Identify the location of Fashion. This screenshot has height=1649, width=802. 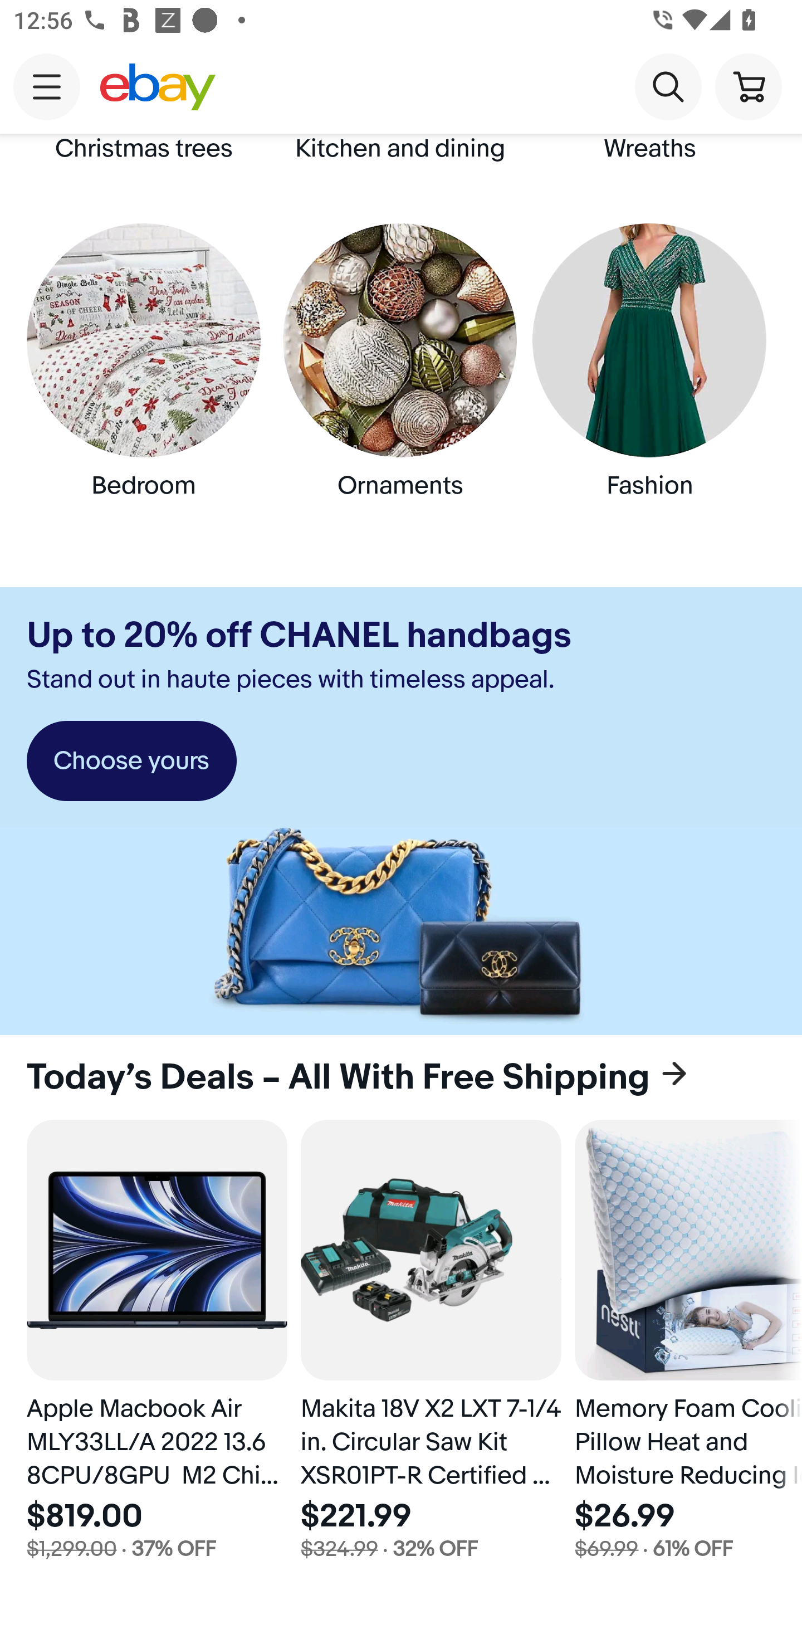
(654, 378).